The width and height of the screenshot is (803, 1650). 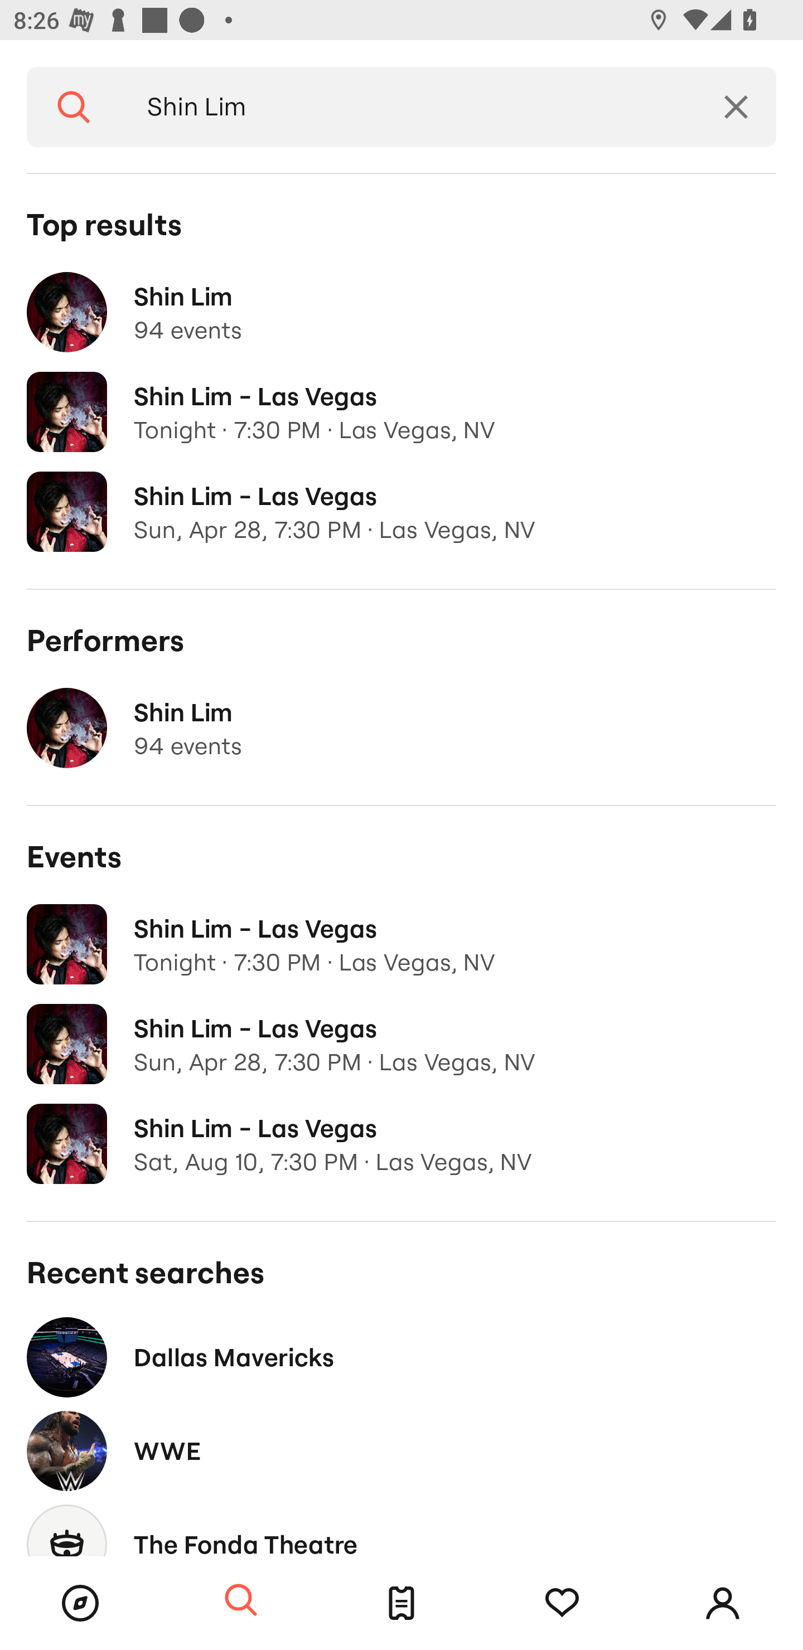 What do you see at coordinates (723, 1603) in the screenshot?
I see `Account` at bounding box center [723, 1603].